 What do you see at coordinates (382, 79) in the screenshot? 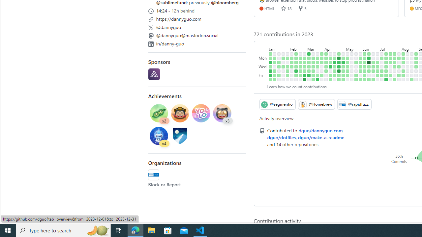
I see `No contributions on July 8th.` at bounding box center [382, 79].